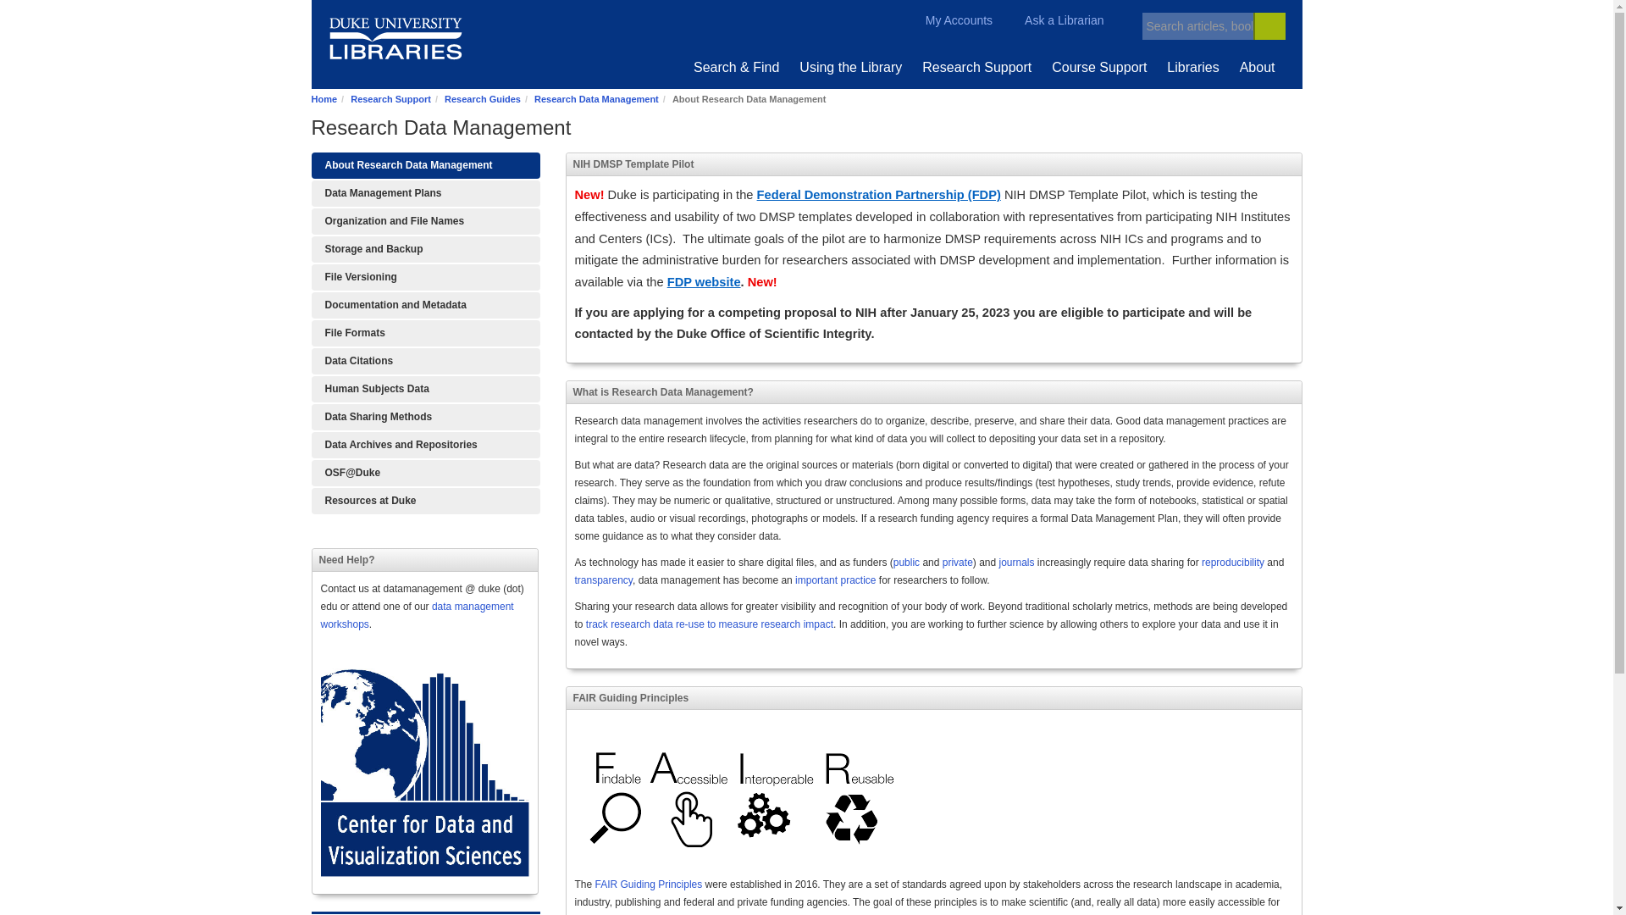 The height and width of the screenshot is (915, 1626). Describe the element at coordinates (850, 67) in the screenshot. I see `Using the Library` at that location.